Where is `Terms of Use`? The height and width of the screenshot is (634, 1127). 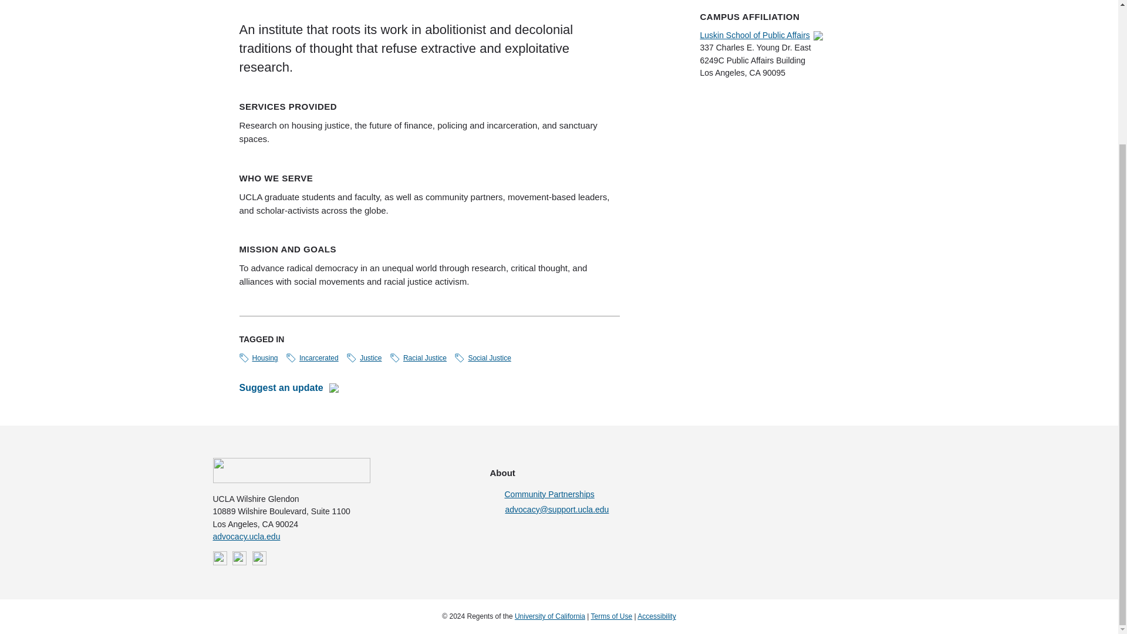
Terms of Use is located at coordinates (612, 616).